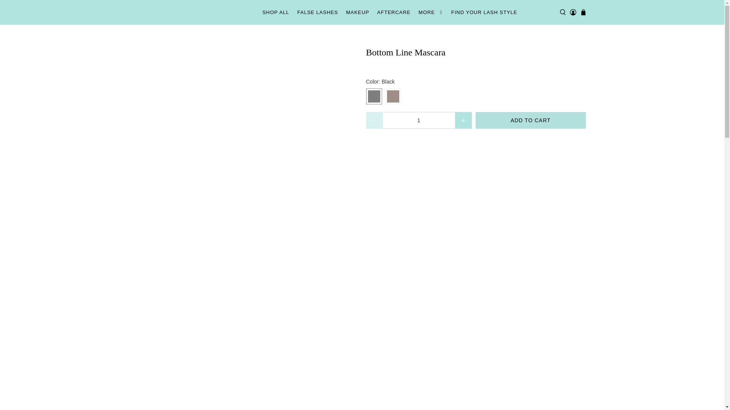 This screenshot has width=730, height=410. What do you see at coordinates (484, 12) in the screenshot?
I see `FIND YOUR LASH STYLE` at bounding box center [484, 12].